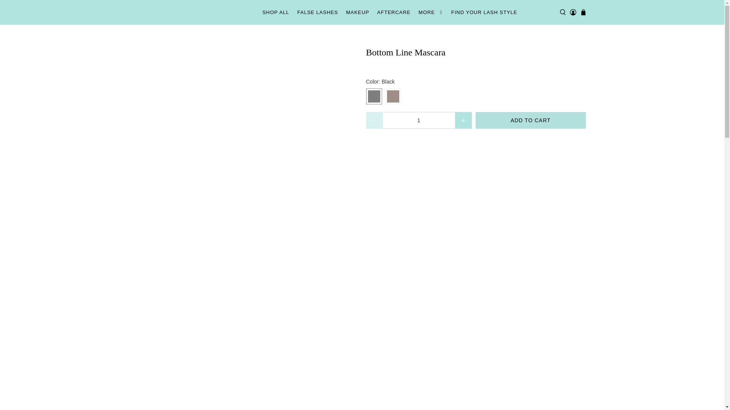 This screenshot has width=730, height=410. What do you see at coordinates (484, 12) in the screenshot?
I see `FIND YOUR LASH STYLE` at bounding box center [484, 12].